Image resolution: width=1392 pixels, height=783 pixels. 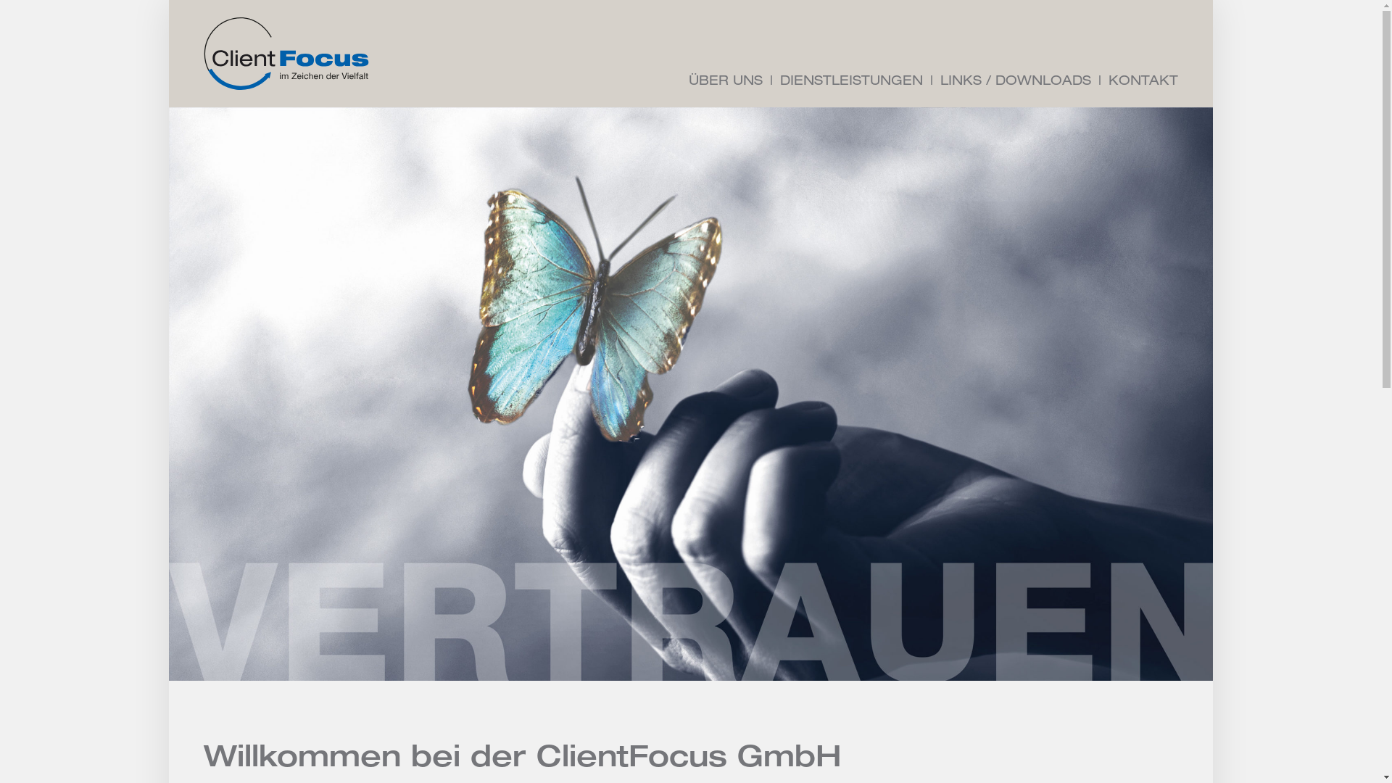 What do you see at coordinates (286, 54) in the screenshot?
I see `ClientFocus GmbH - Im Zeichen der Vielfalt` at bounding box center [286, 54].